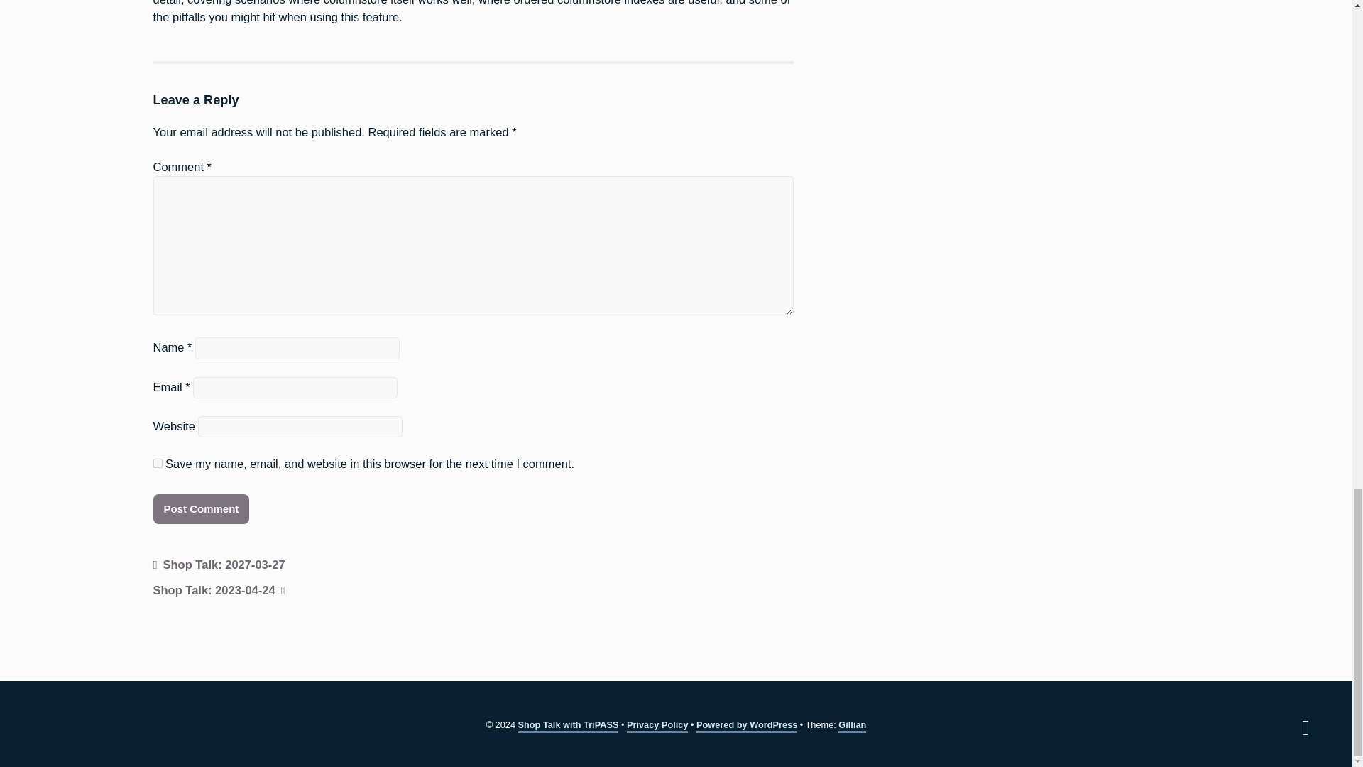 Image resolution: width=1363 pixels, height=767 pixels. Describe the element at coordinates (1305, 727) in the screenshot. I see `Back to top` at that location.